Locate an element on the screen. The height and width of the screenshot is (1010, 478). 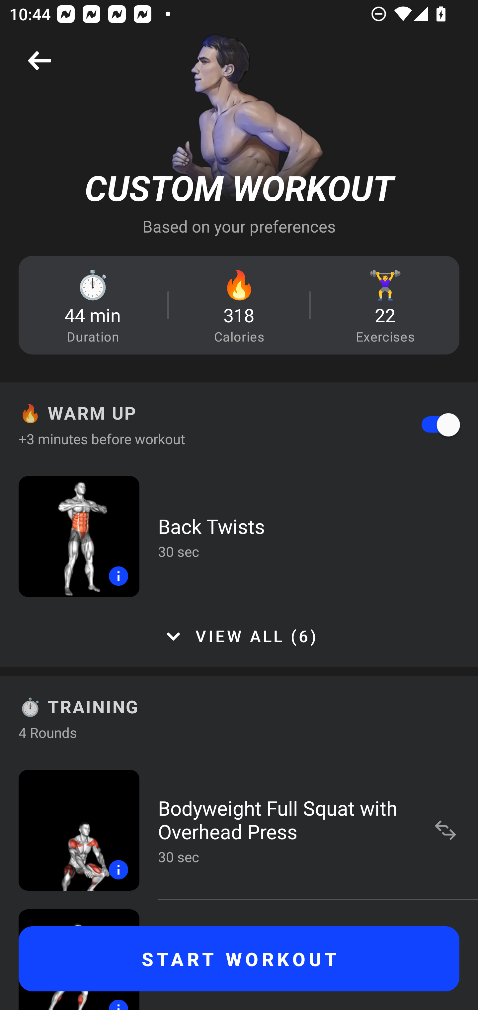
START WORKOUT is located at coordinates (239, 959).